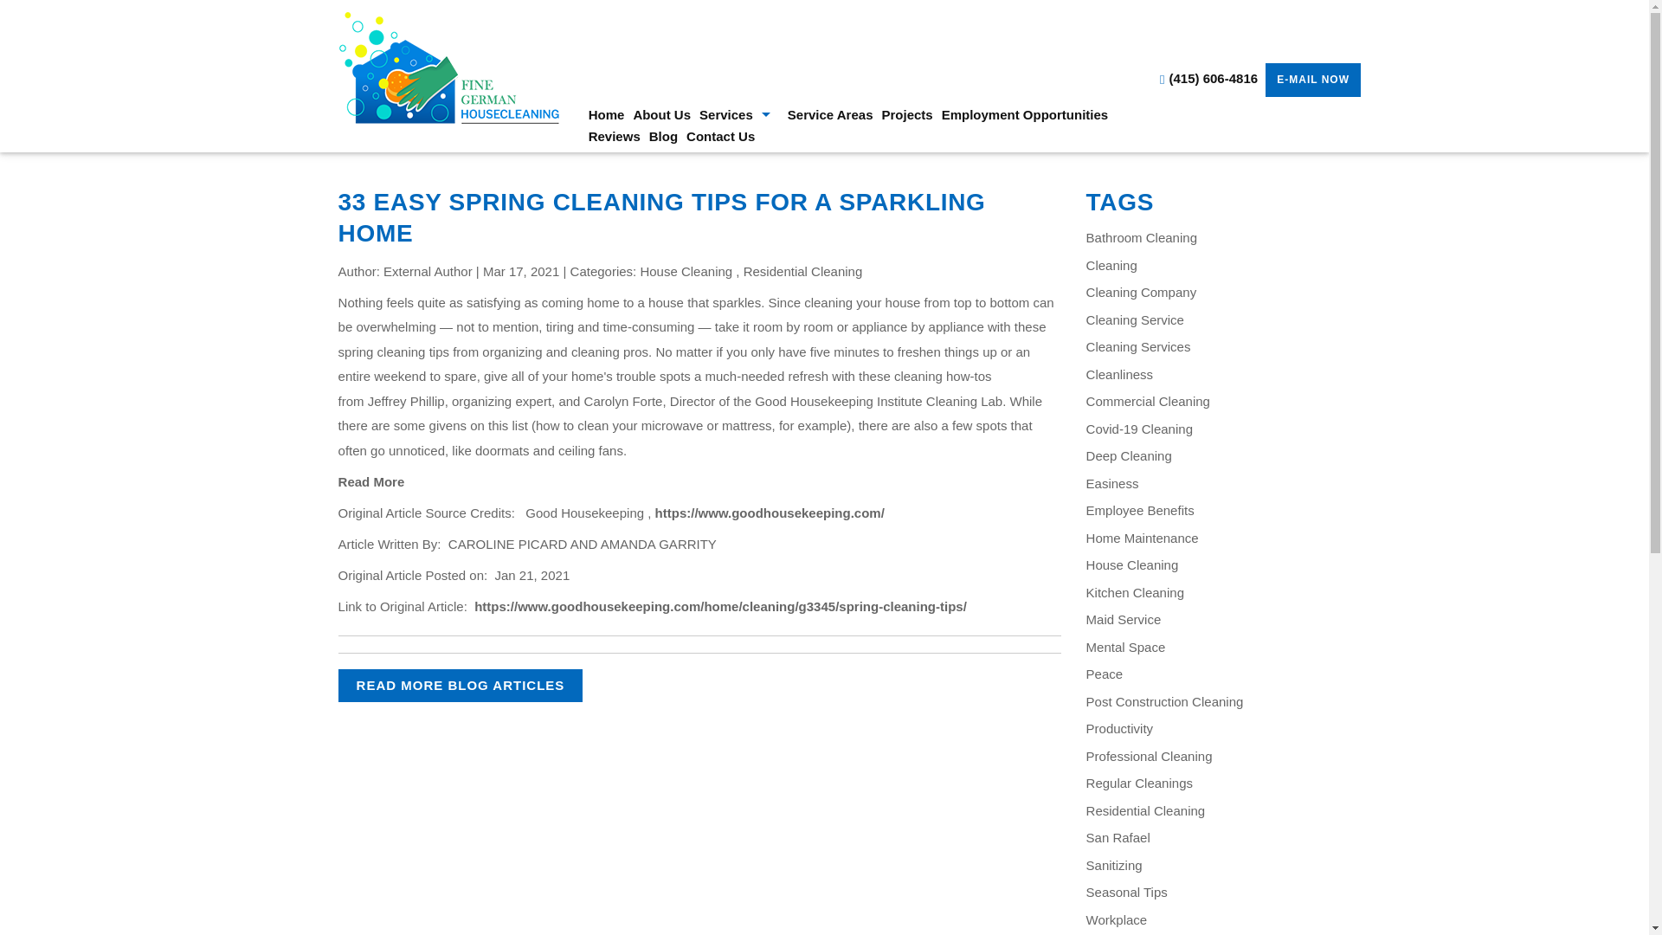 Image resolution: width=1662 pixels, height=935 pixels. Describe the element at coordinates (1312, 80) in the screenshot. I see `E-MAIL NOW` at that location.